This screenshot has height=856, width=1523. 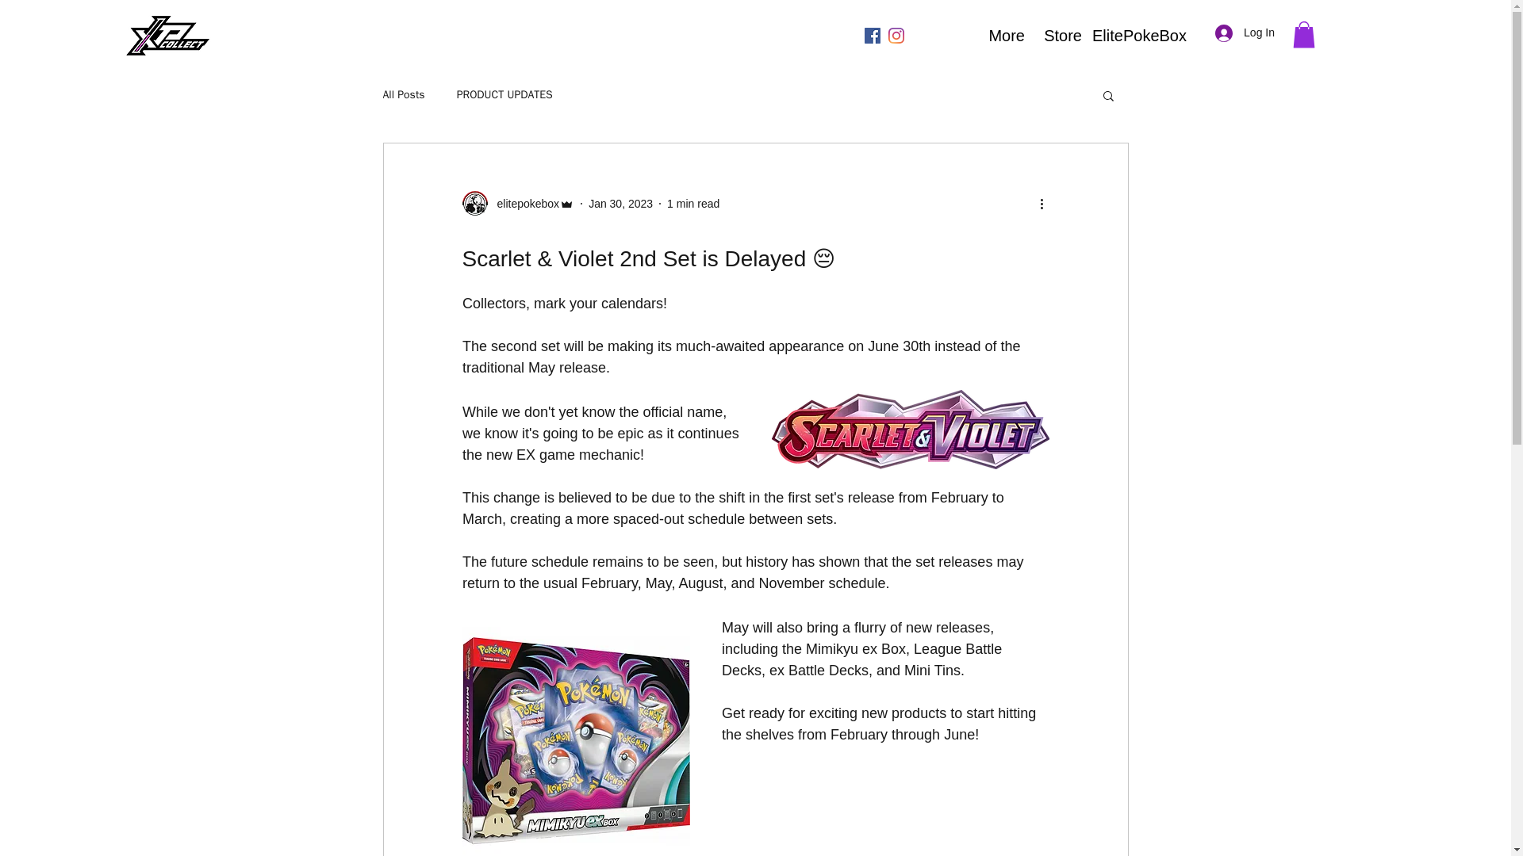 What do you see at coordinates (403, 95) in the screenshot?
I see `All Posts` at bounding box center [403, 95].